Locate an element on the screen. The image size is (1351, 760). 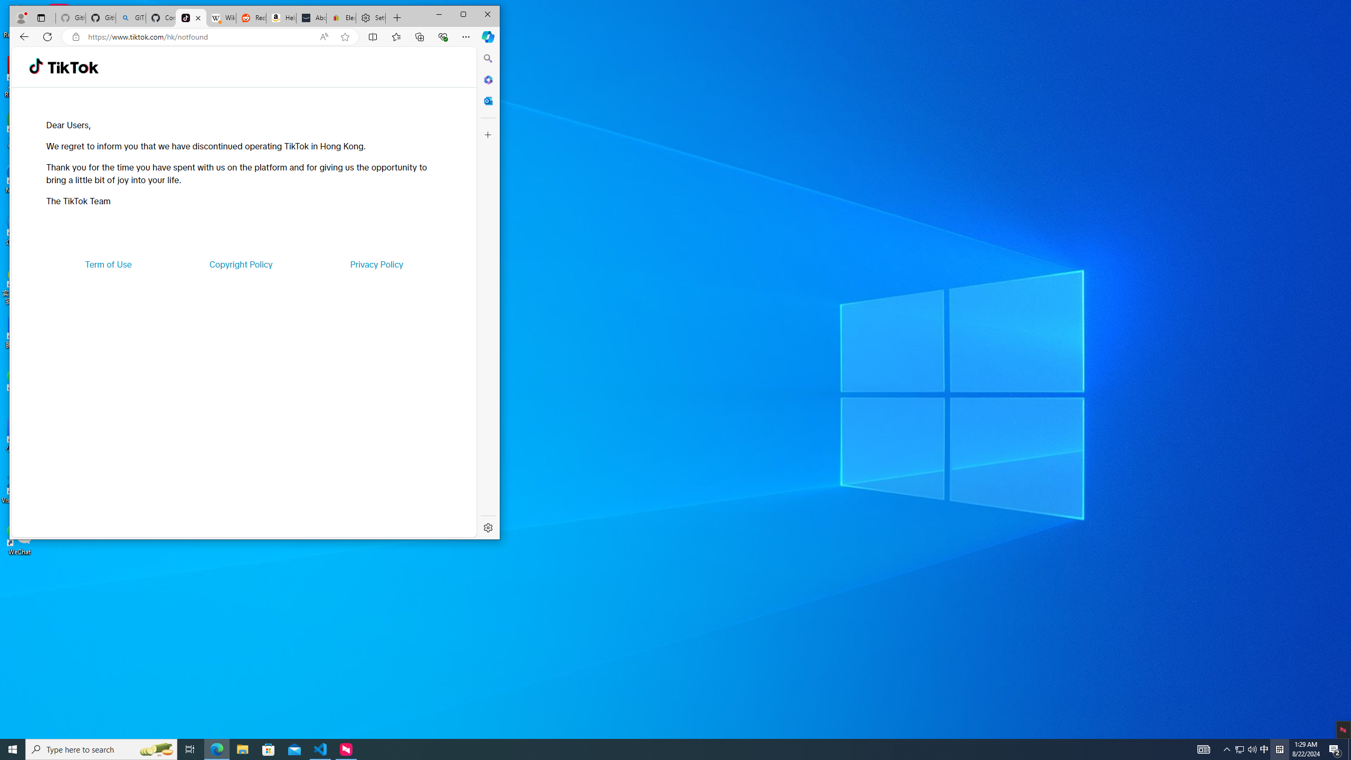
Search highlights icon opens search home window is located at coordinates (156, 749).